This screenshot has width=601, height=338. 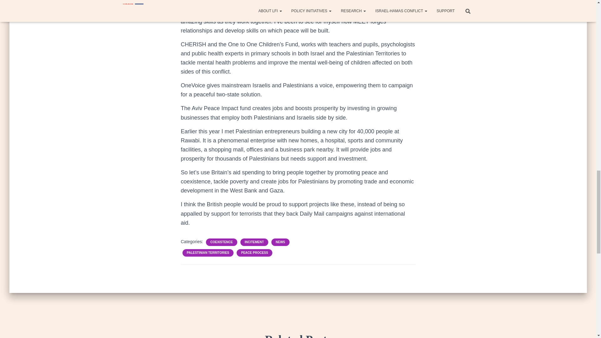 I want to click on PEACE PROCESS, so click(x=254, y=253).